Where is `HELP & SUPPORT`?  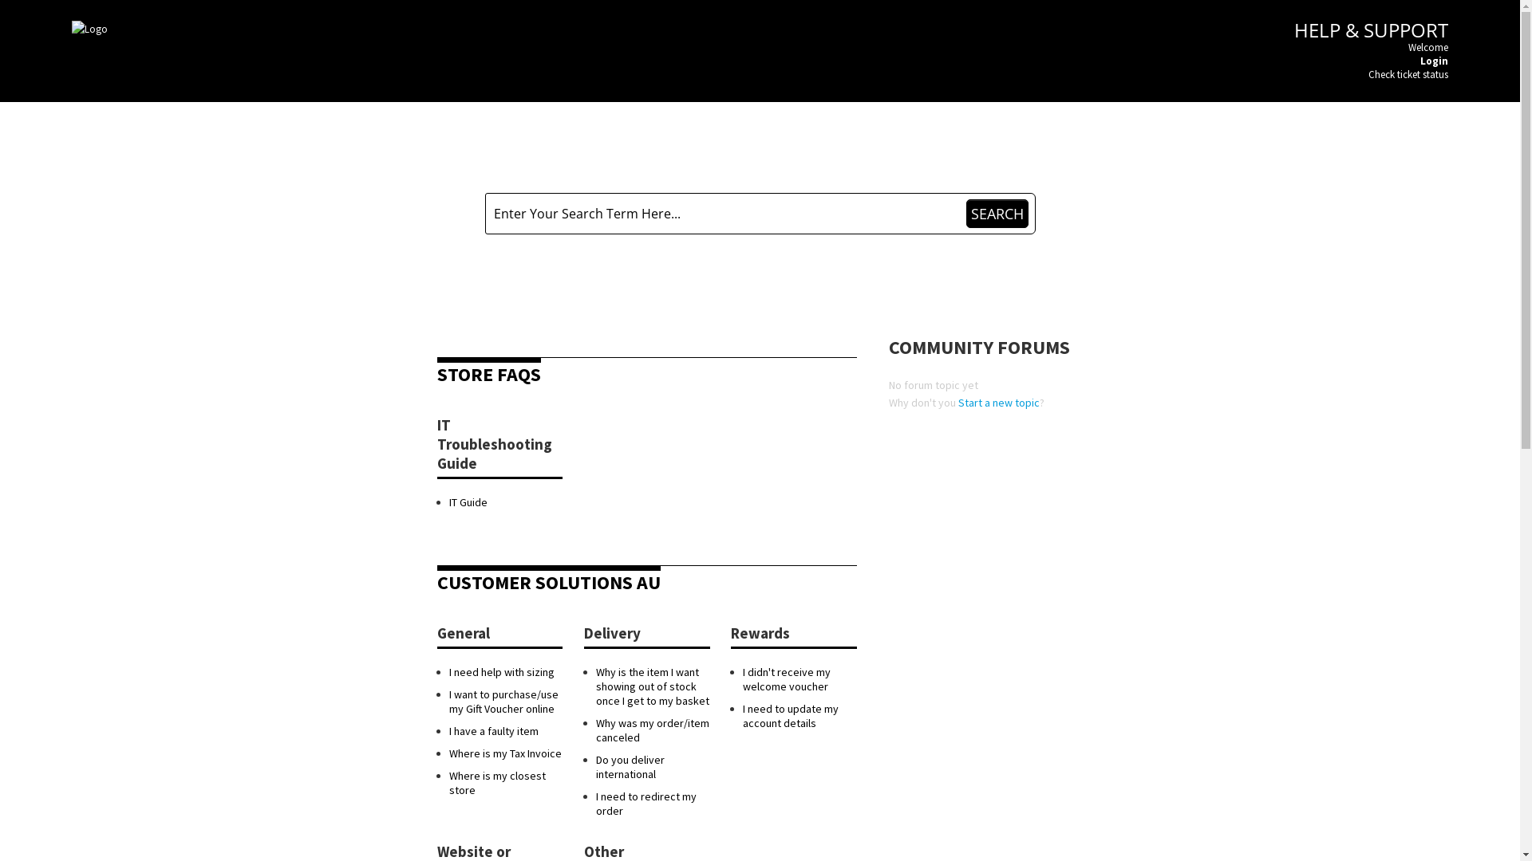
HELP & SUPPORT is located at coordinates (1371, 30).